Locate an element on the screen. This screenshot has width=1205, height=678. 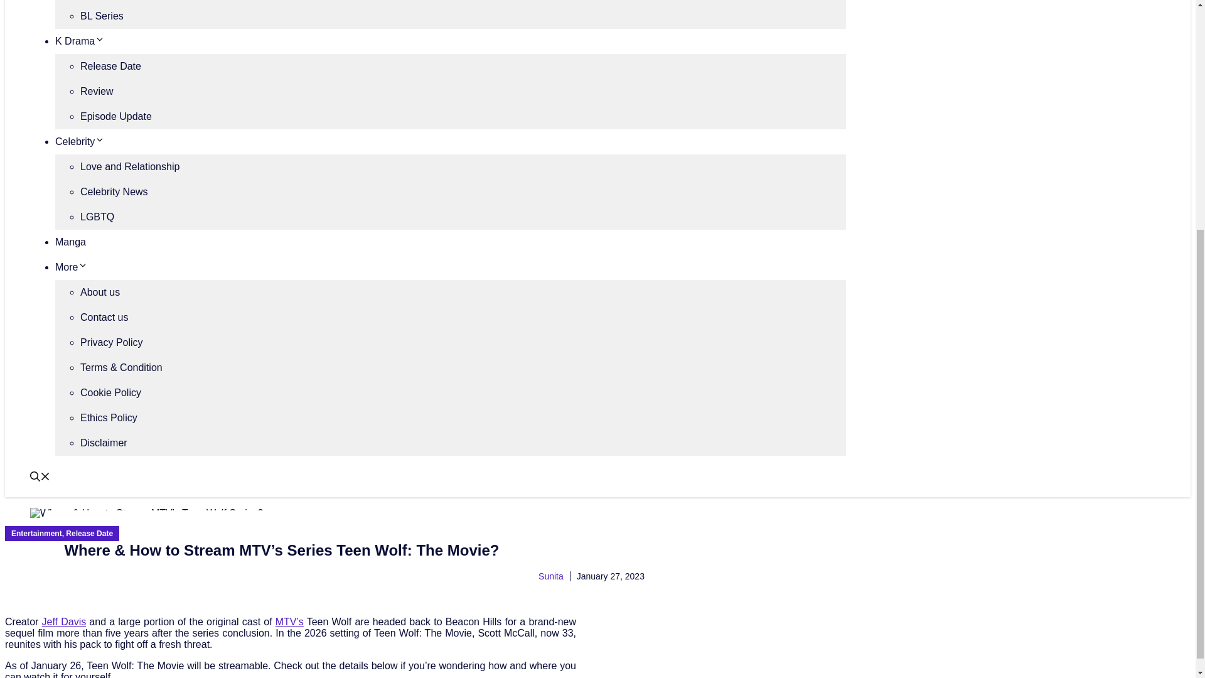
Review is located at coordinates (97, 92).